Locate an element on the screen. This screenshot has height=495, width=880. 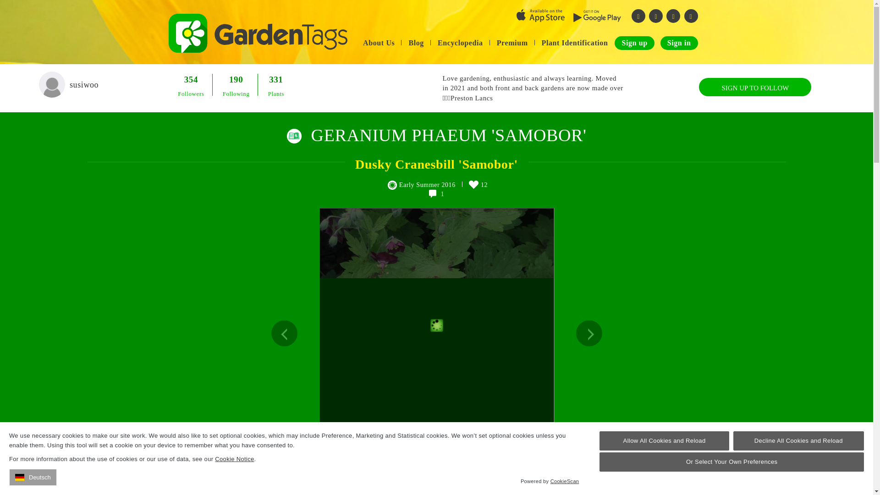
plant image 90555 is located at coordinates (422, 311).